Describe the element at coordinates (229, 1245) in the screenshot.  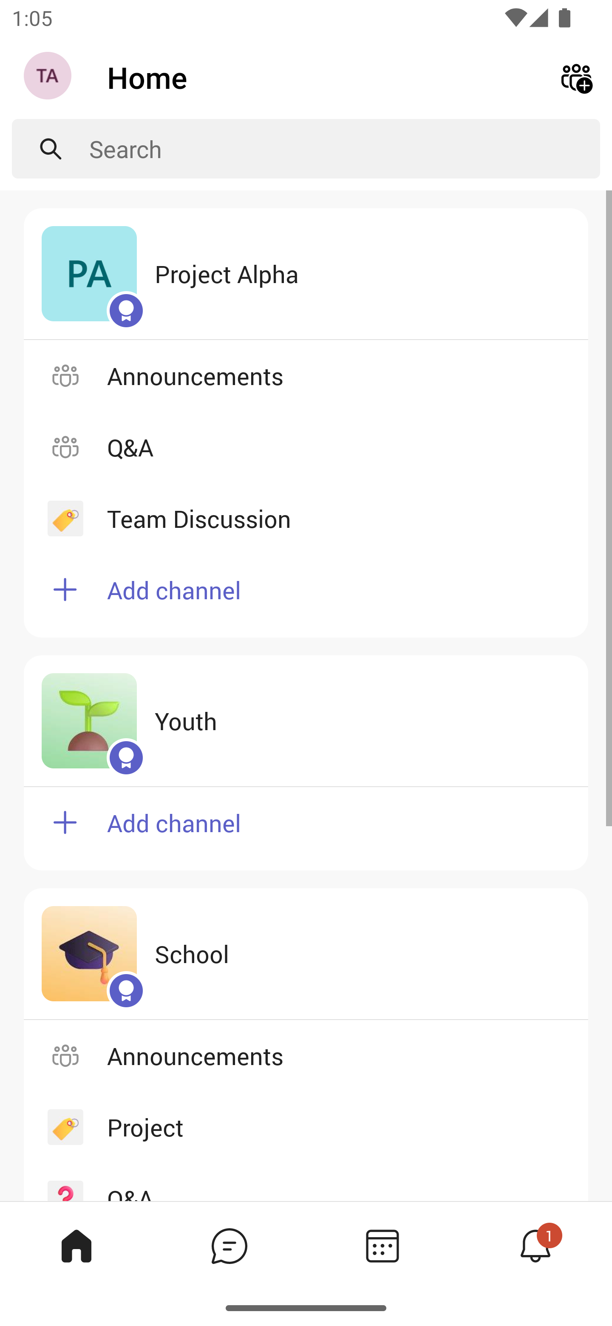
I see `Chat tab,2 of 4, not selected` at that location.